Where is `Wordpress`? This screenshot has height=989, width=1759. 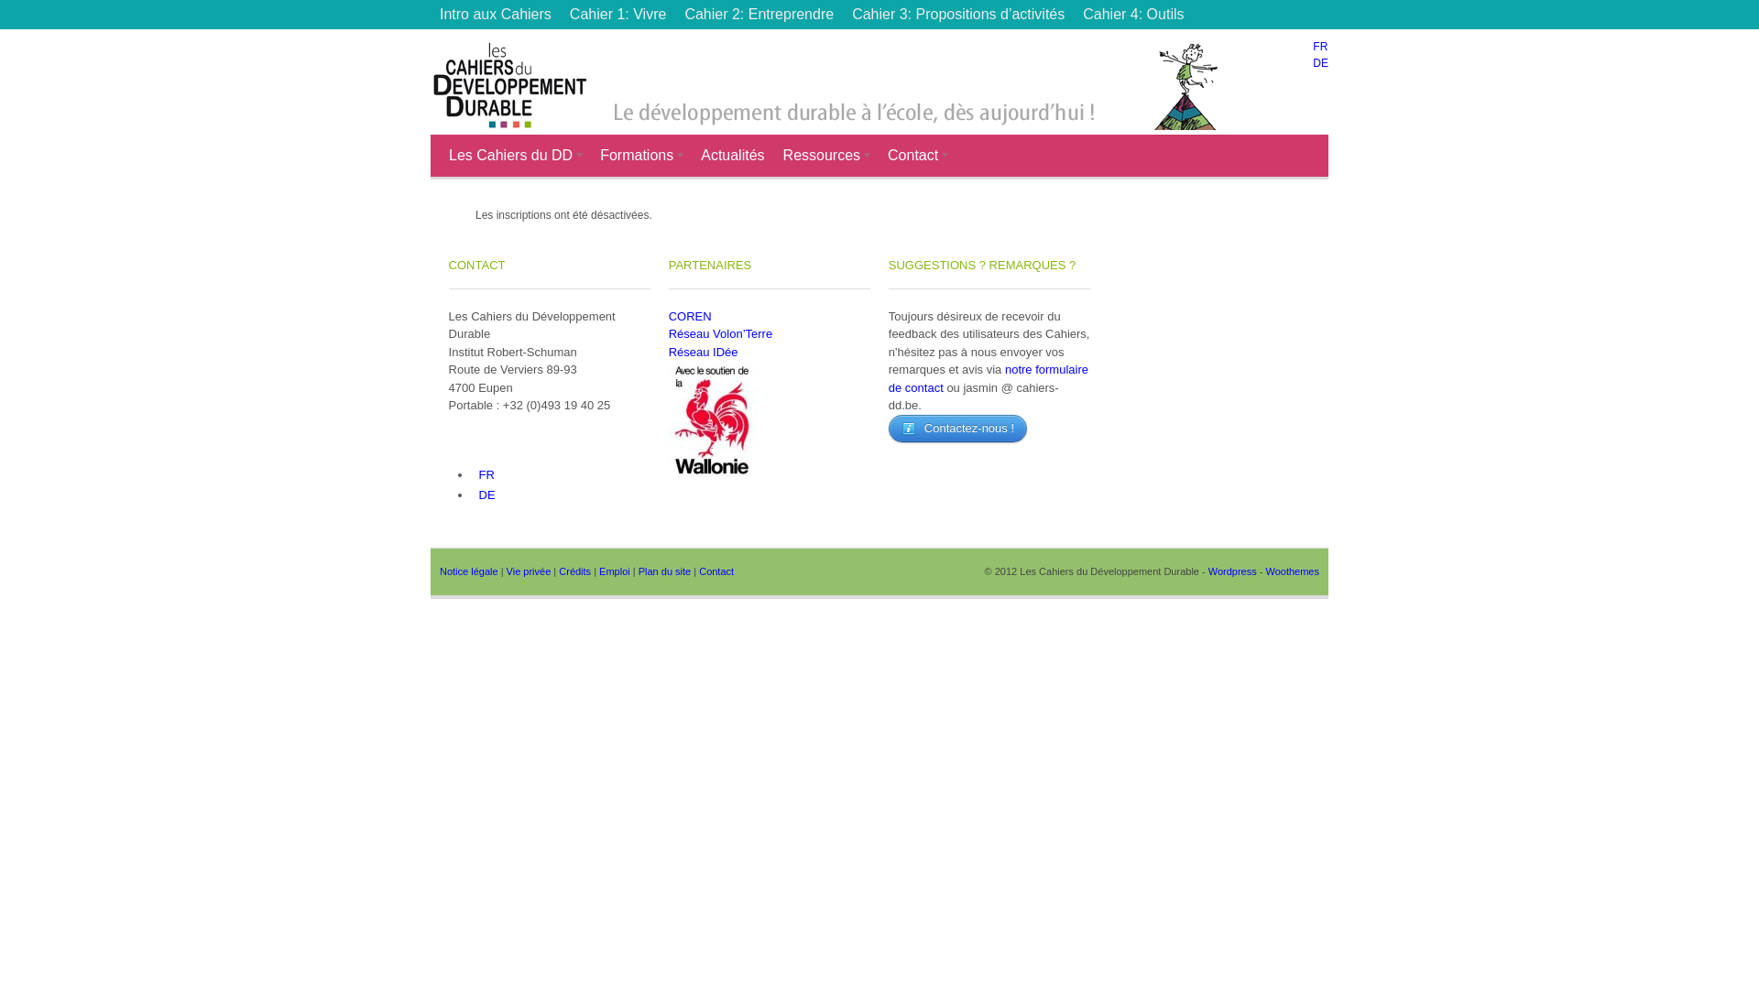
Wordpress is located at coordinates (1233, 571).